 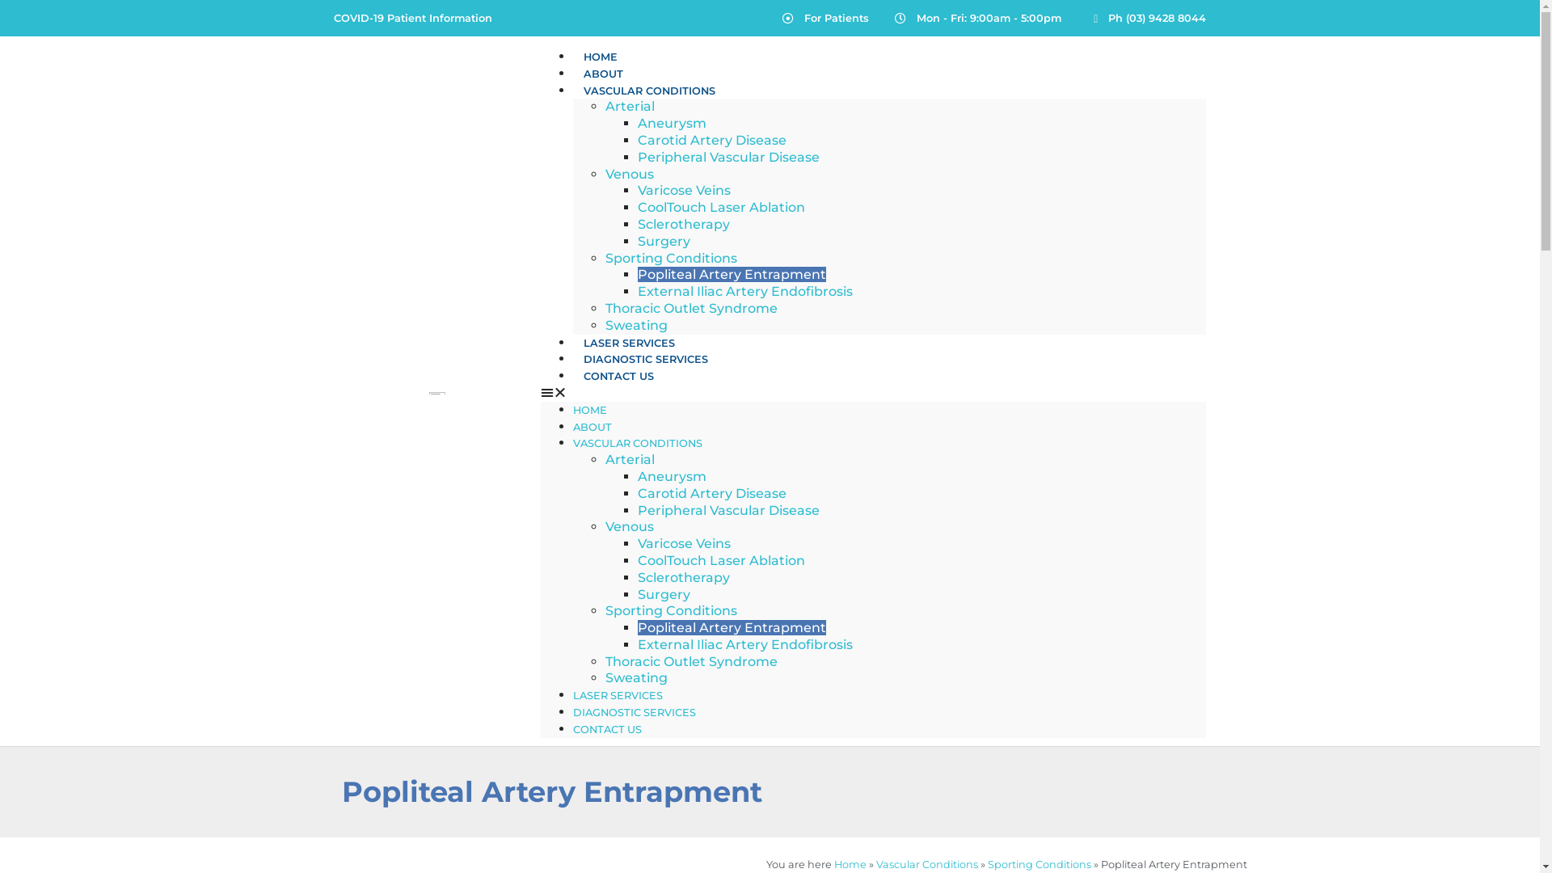 What do you see at coordinates (745, 291) in the screenshot?
I see `External Iliac Artery Endofibrosis` at bounding box center [745, 291].